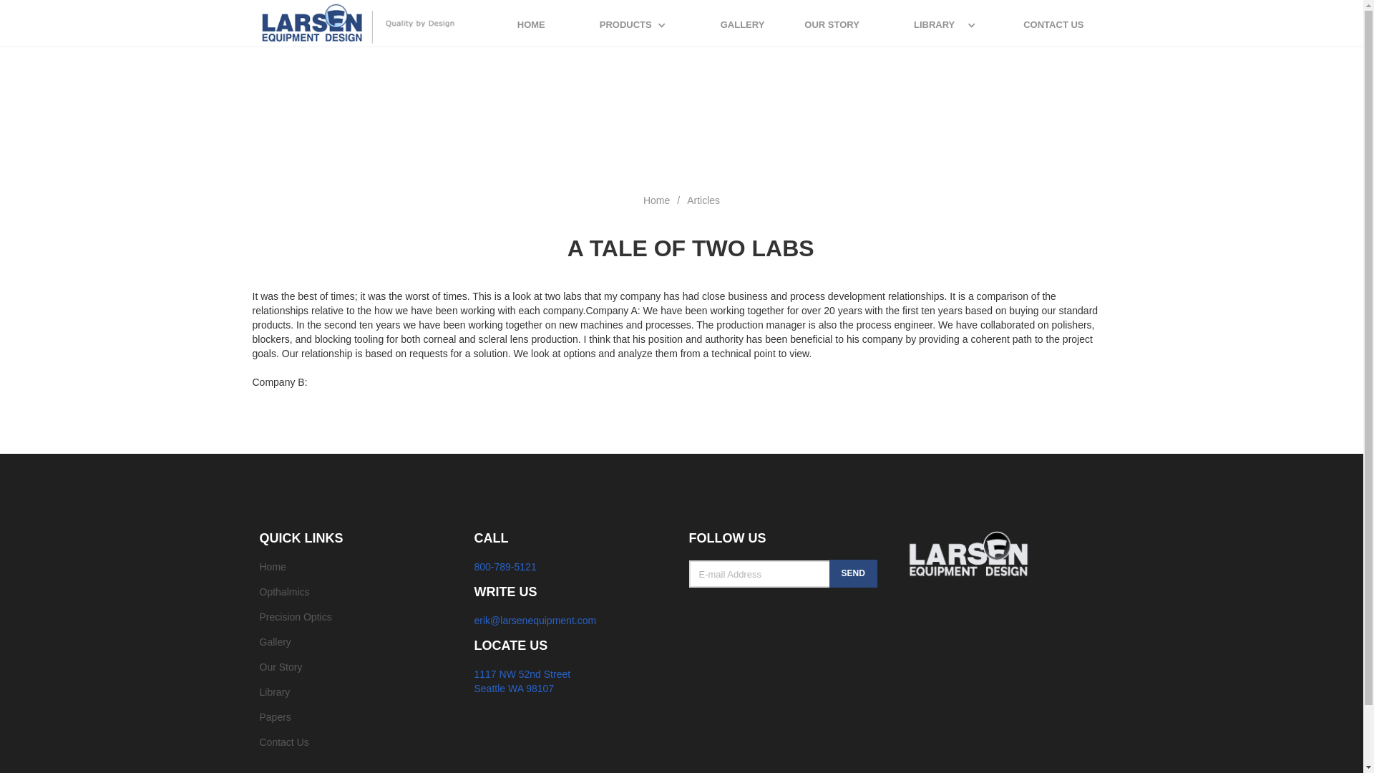 The height and width of the screenshot is (773, 1374). I want to click on Opthalmics, so click(284, 591).